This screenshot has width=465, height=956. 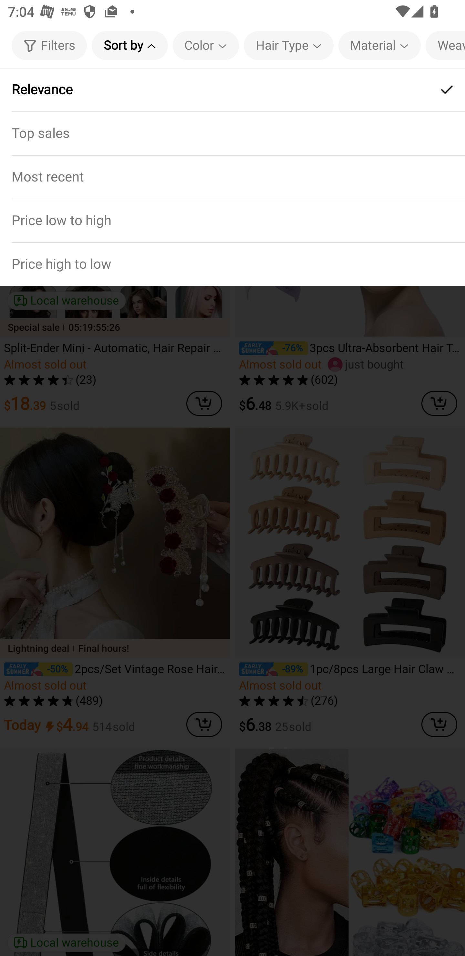 What do you see at coordinates (232, 220) in the screenshot?
I see `Price low to high` at bounding box center [232, 220].